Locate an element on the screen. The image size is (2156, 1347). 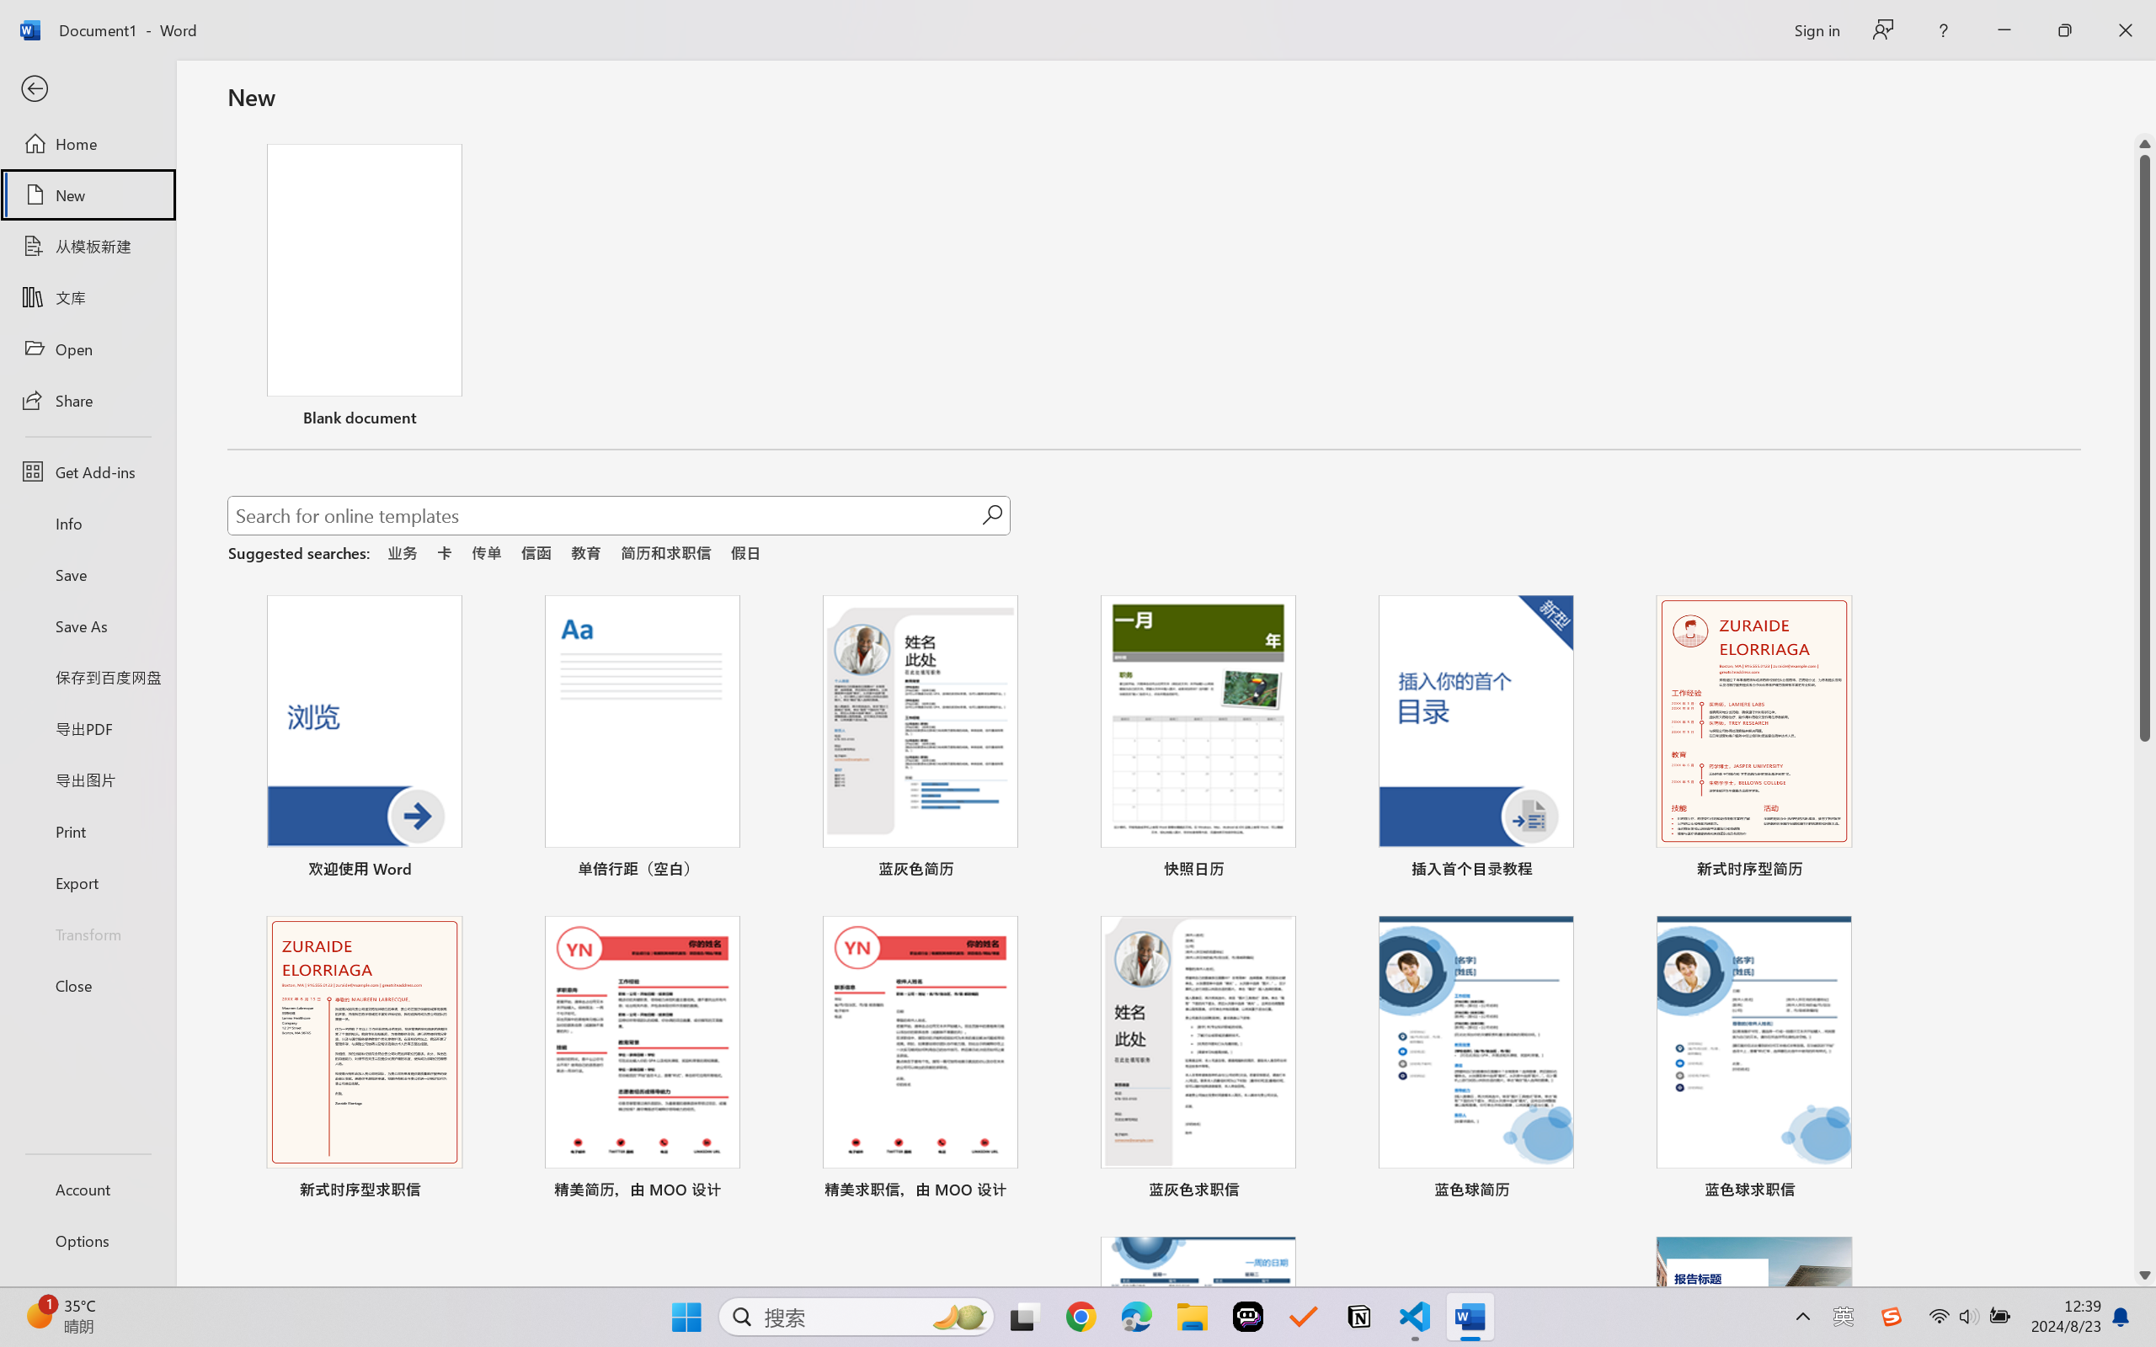
Blank document is located at coordinates (364, 288).